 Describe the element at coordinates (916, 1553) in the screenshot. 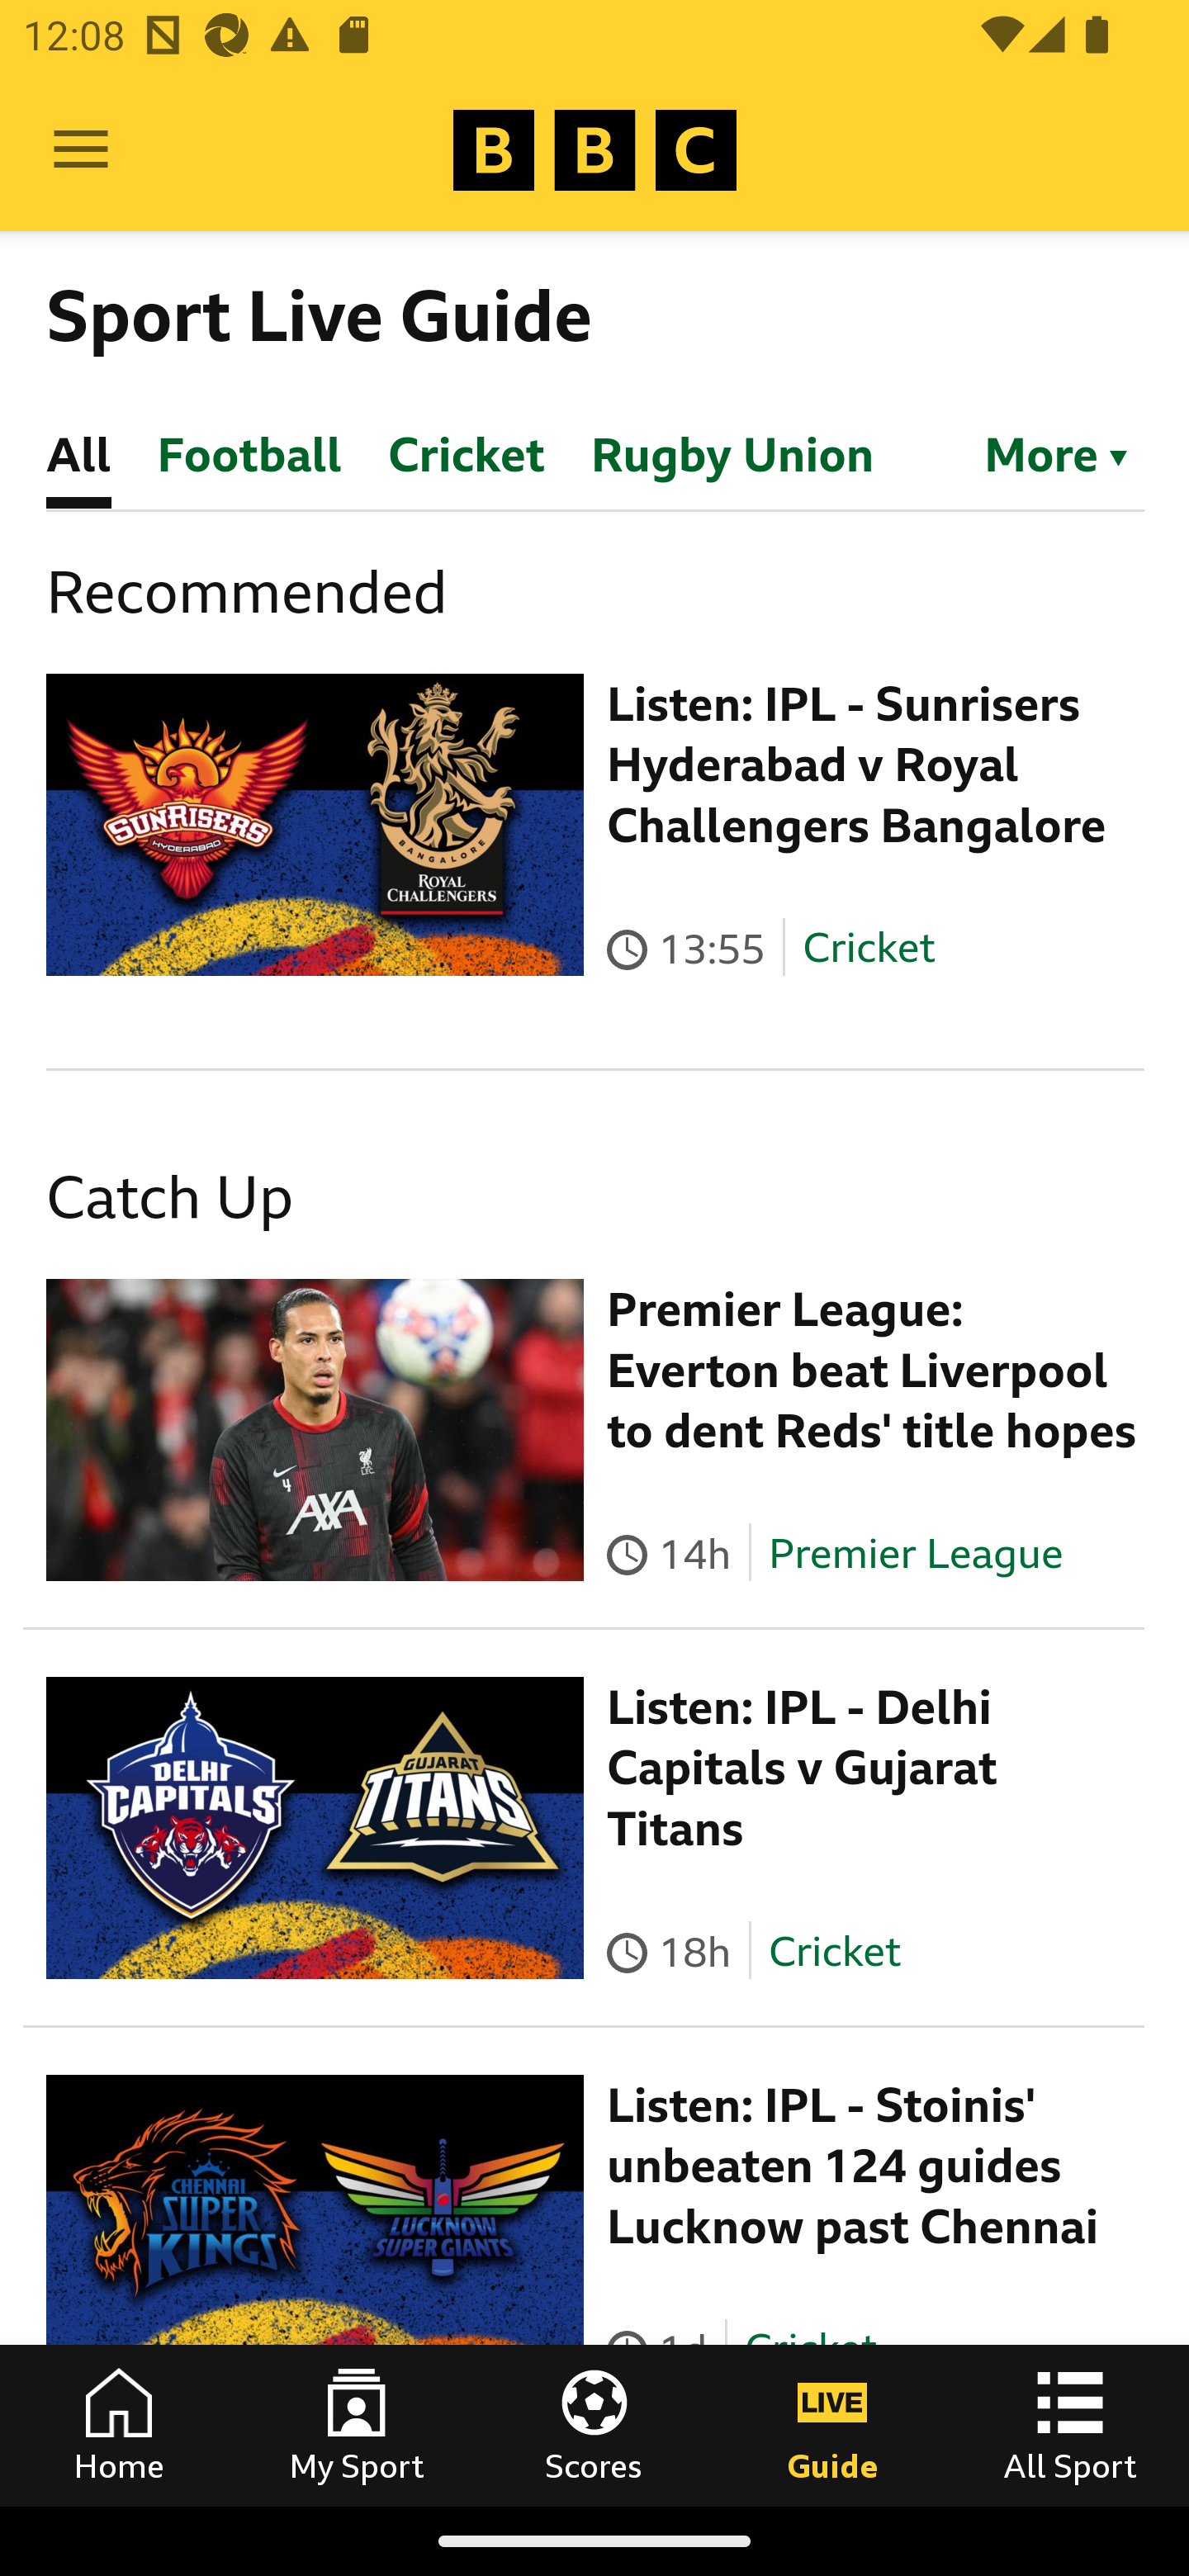

I see `Premier League` at that location.